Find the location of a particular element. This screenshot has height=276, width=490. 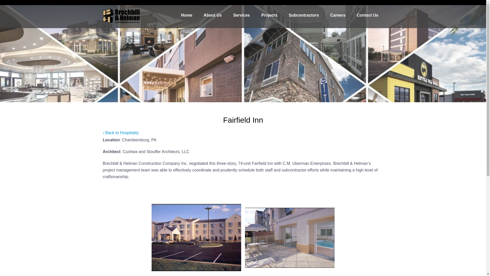

Contact Us is located at coordinates (367, 15).